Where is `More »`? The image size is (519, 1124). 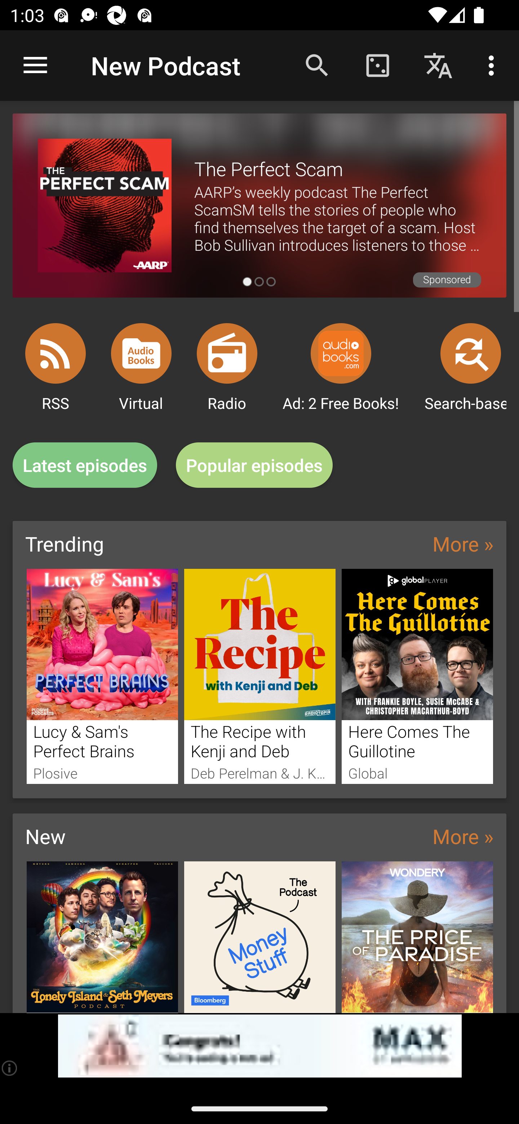 More » is located at coordinates (463, 543).